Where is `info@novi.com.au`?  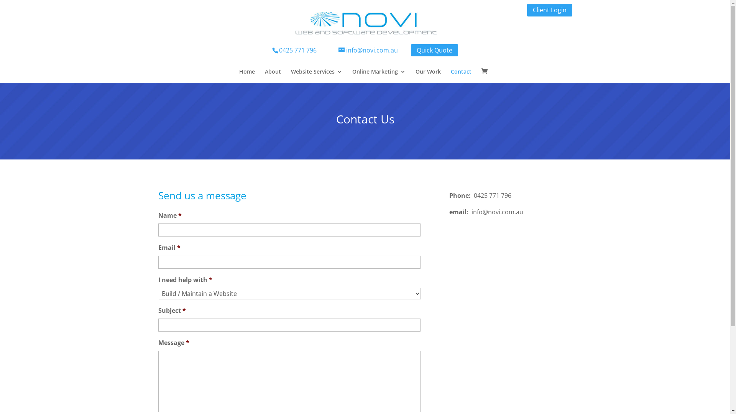
info@novi.com.au is located at coordinates (360, 50).